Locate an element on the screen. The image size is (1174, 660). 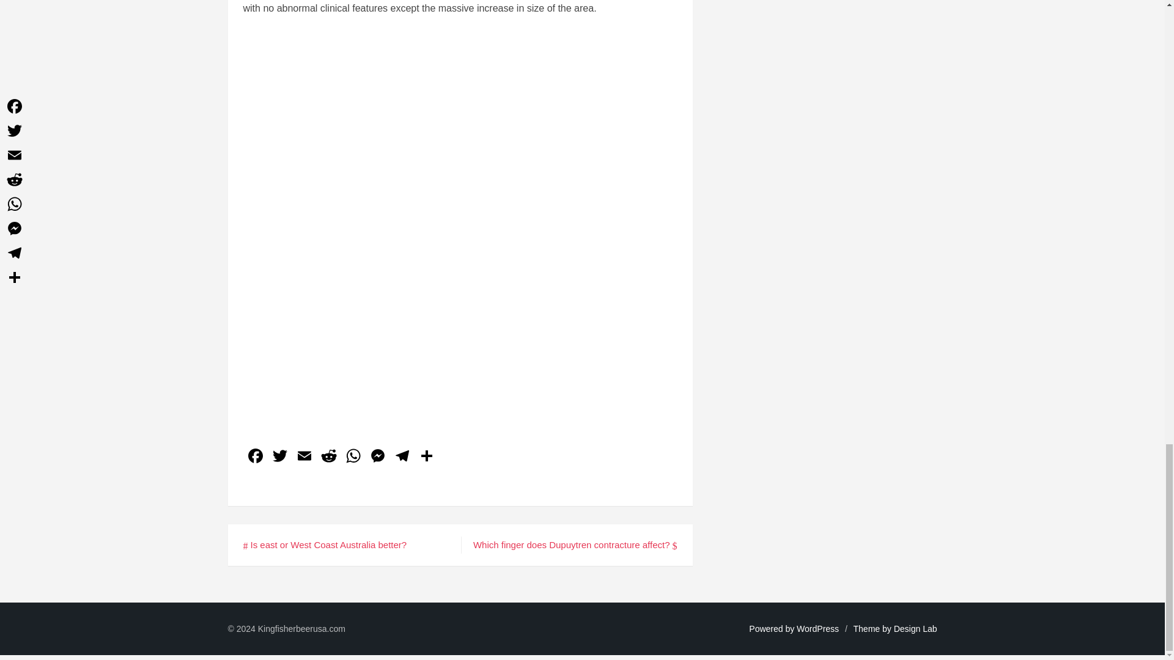
Is east or West Coast Australia better? is located at coordinates (325, 544).